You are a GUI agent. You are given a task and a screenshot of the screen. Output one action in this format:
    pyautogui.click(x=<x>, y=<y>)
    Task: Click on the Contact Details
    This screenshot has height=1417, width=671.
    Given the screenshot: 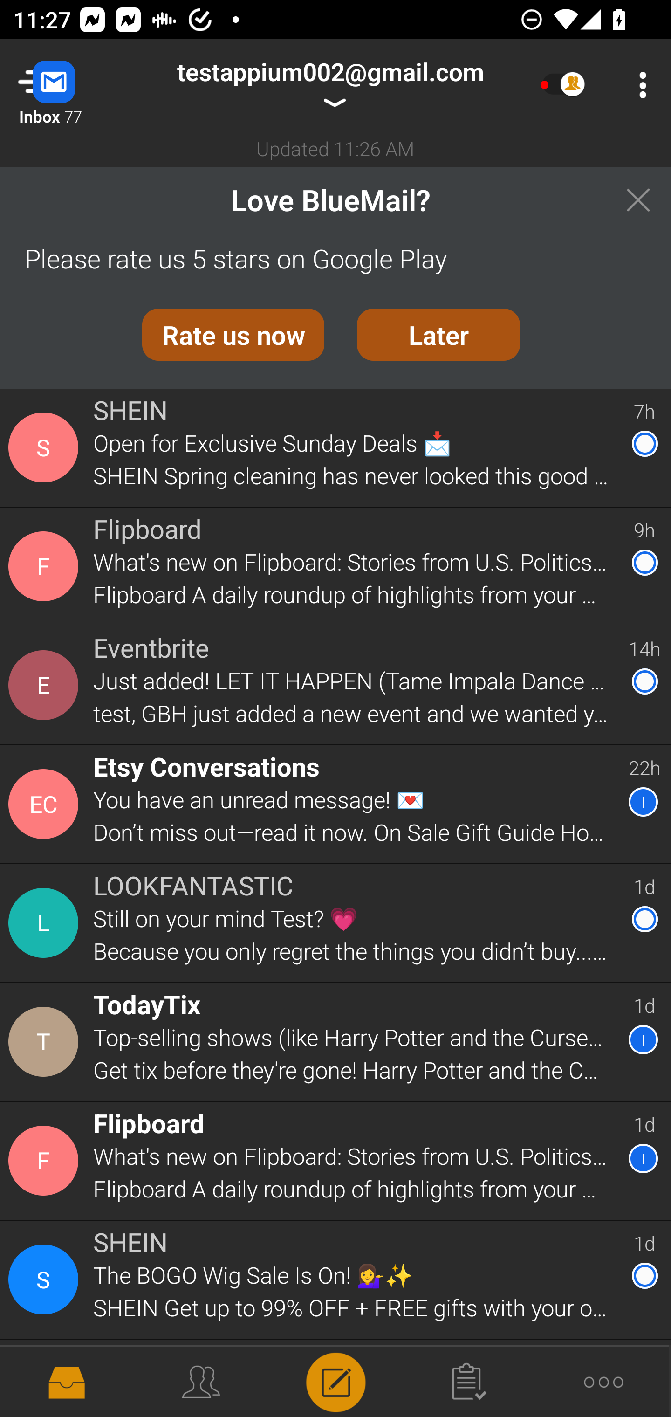 What is the action you would take?
    pyautogui.click(x=46, y=1280)
    